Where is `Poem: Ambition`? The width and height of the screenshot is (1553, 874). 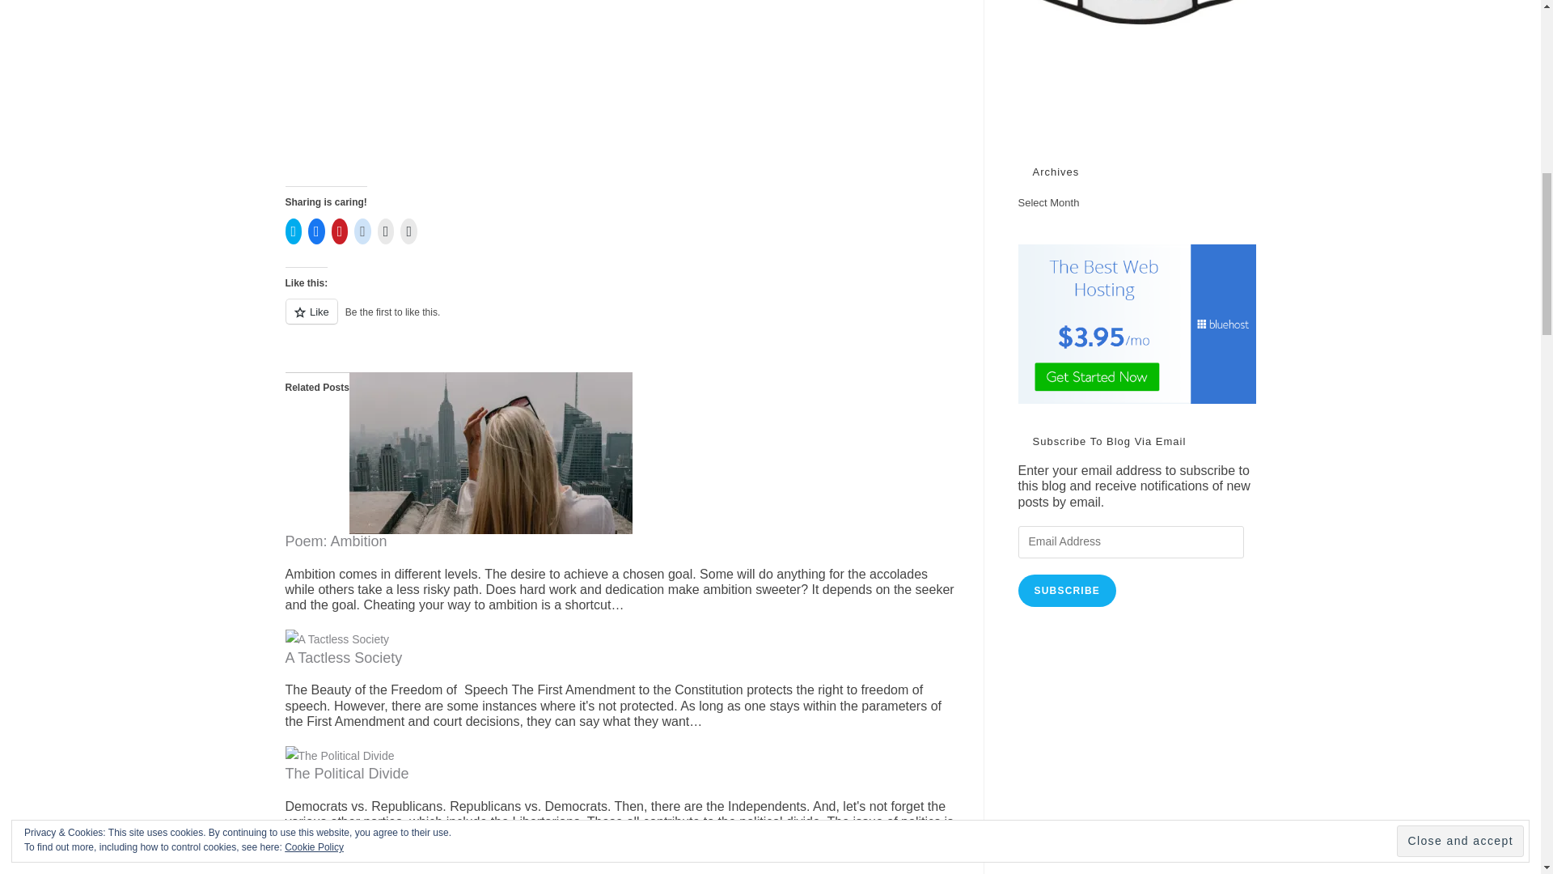
Poem: Ambition is located at coordinates (335, 541).